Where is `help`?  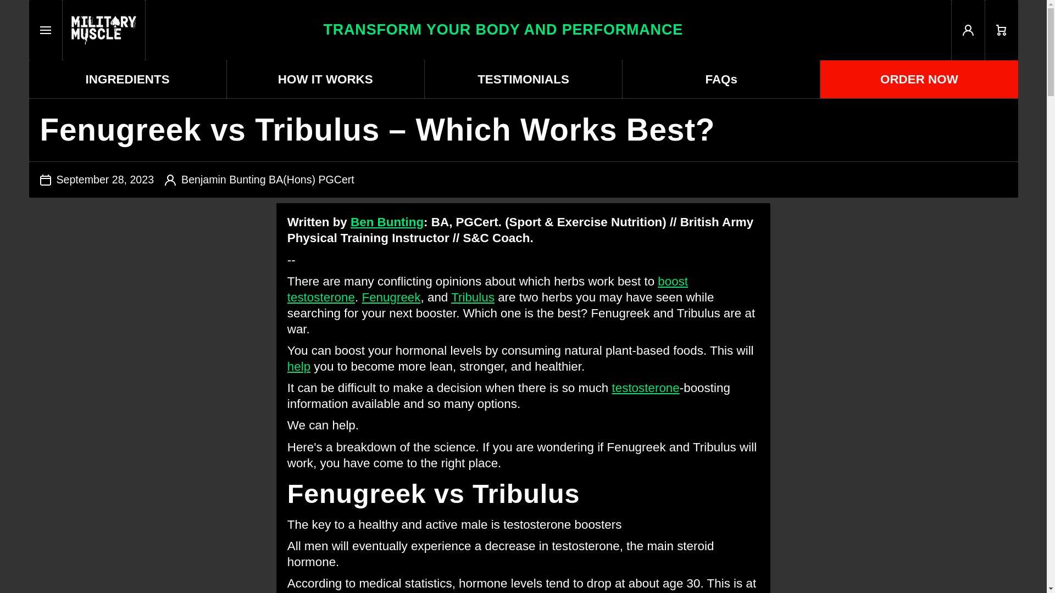
help is located at coordinates (126, 79).